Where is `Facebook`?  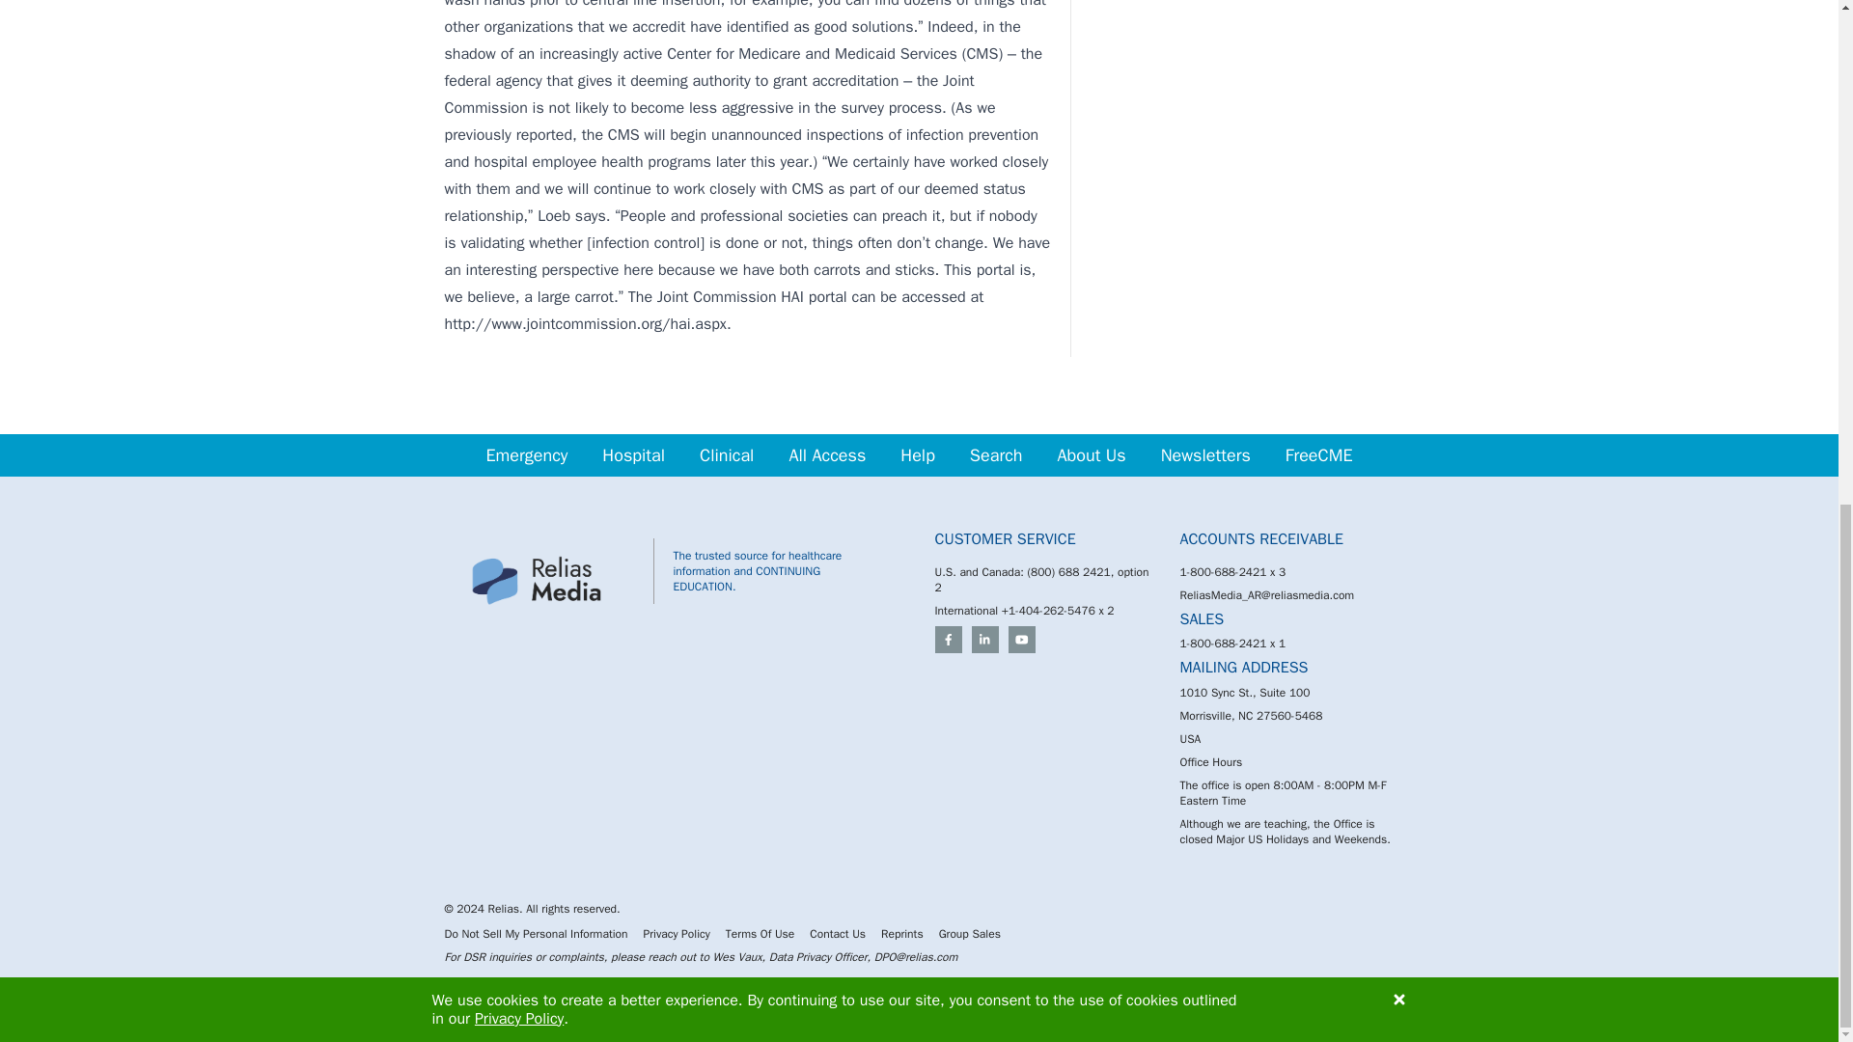
Facebook is located at coordinates (948, 640).